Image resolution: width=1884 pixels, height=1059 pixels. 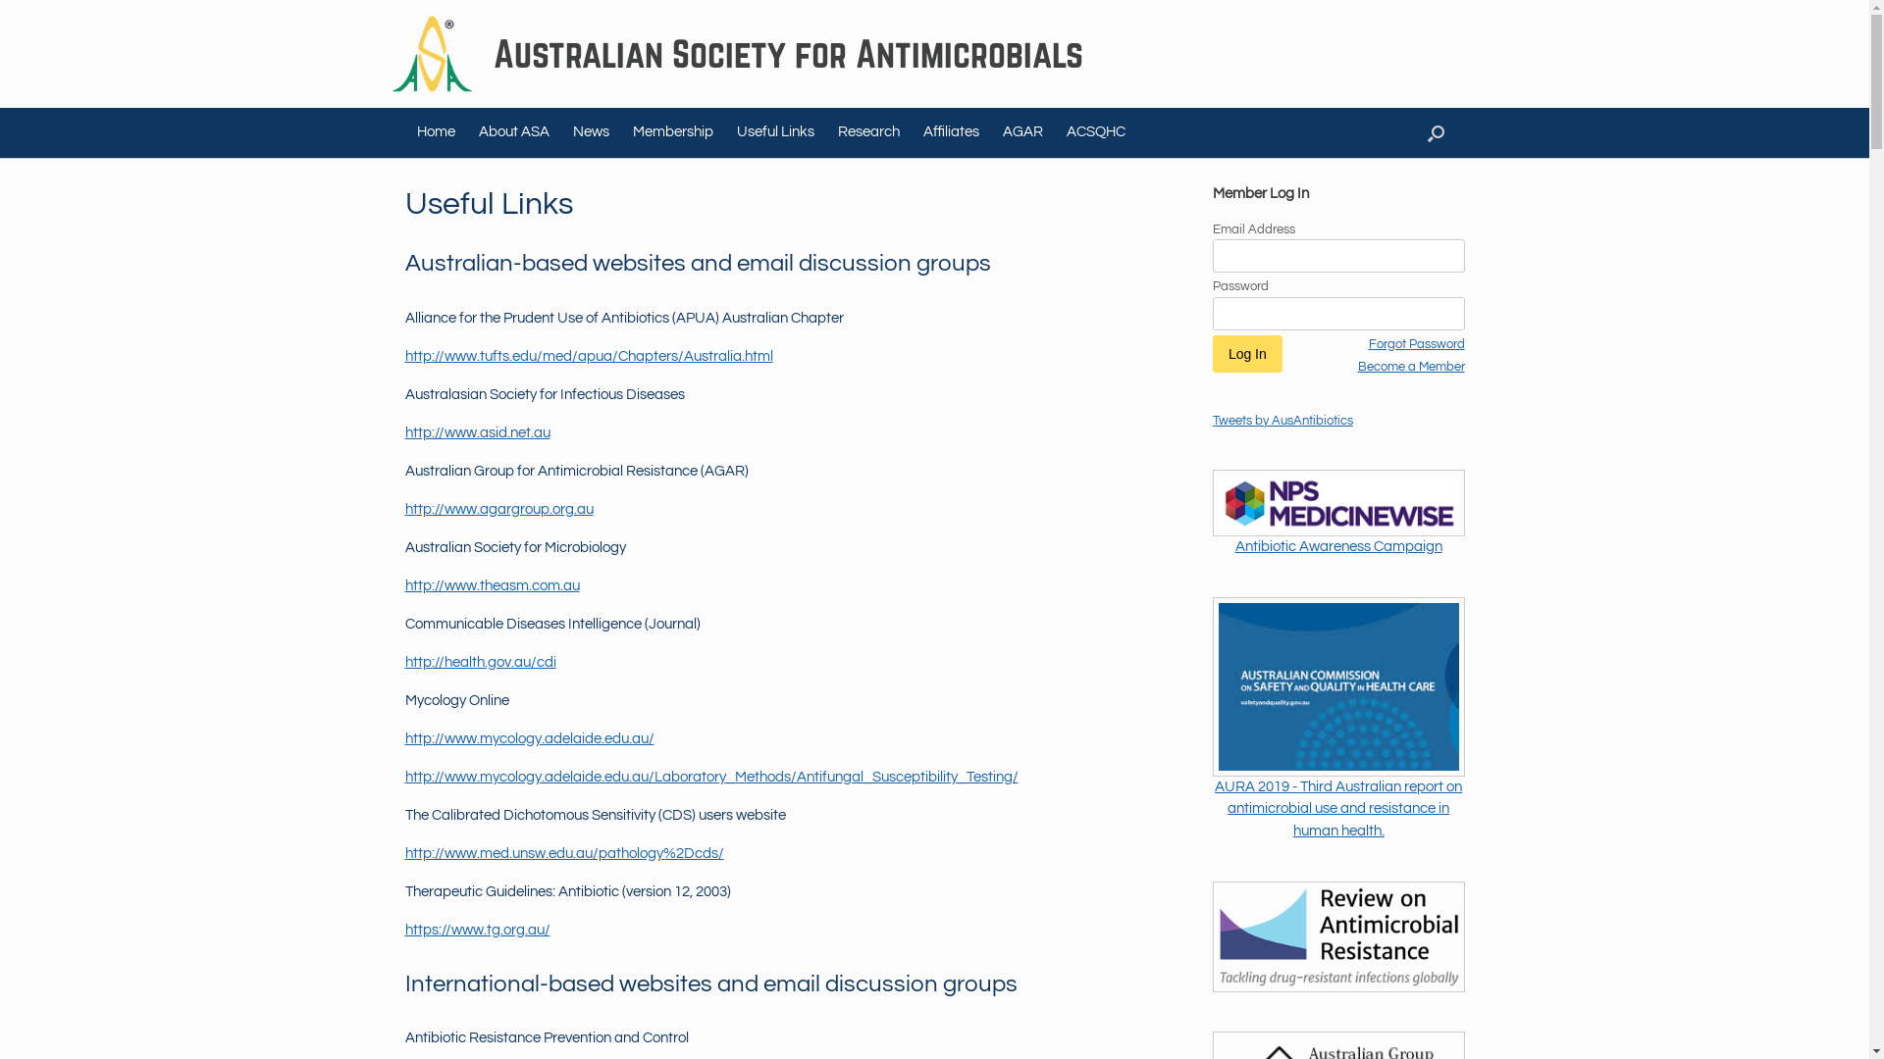 I want to click on Forgot Password, so click(x=1411, y=345).